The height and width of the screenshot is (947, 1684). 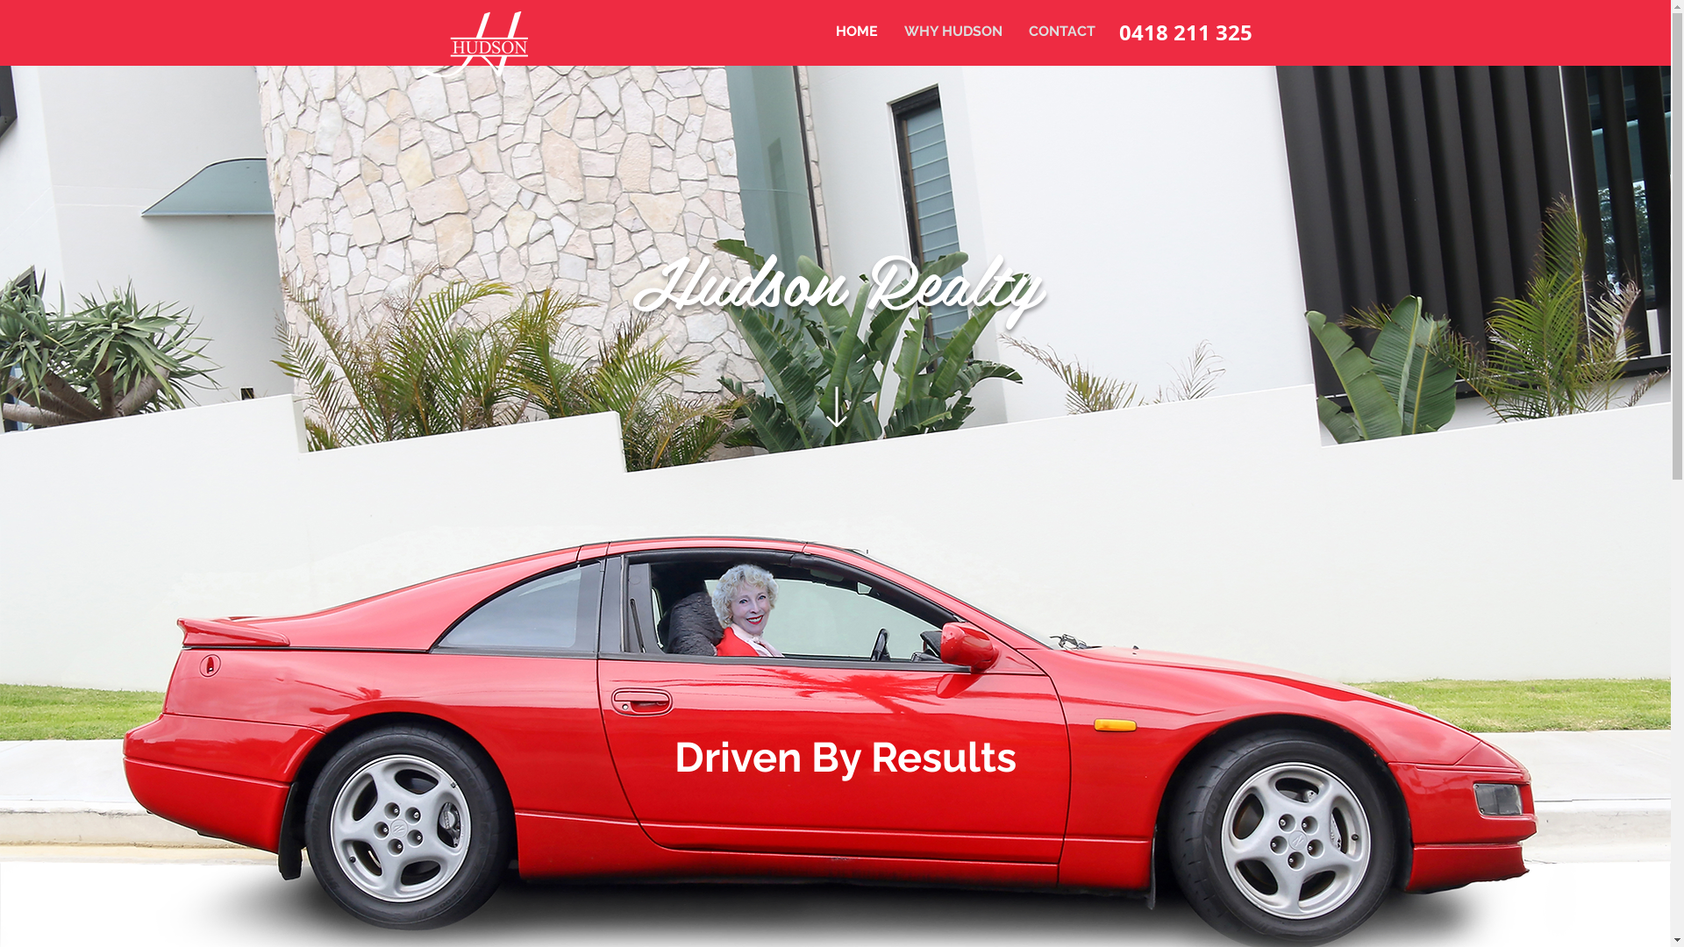 What do you see at coordinates (953, 32) in the screenshot?
I see `WHY HUDSON` at bounding box center [953, 32].